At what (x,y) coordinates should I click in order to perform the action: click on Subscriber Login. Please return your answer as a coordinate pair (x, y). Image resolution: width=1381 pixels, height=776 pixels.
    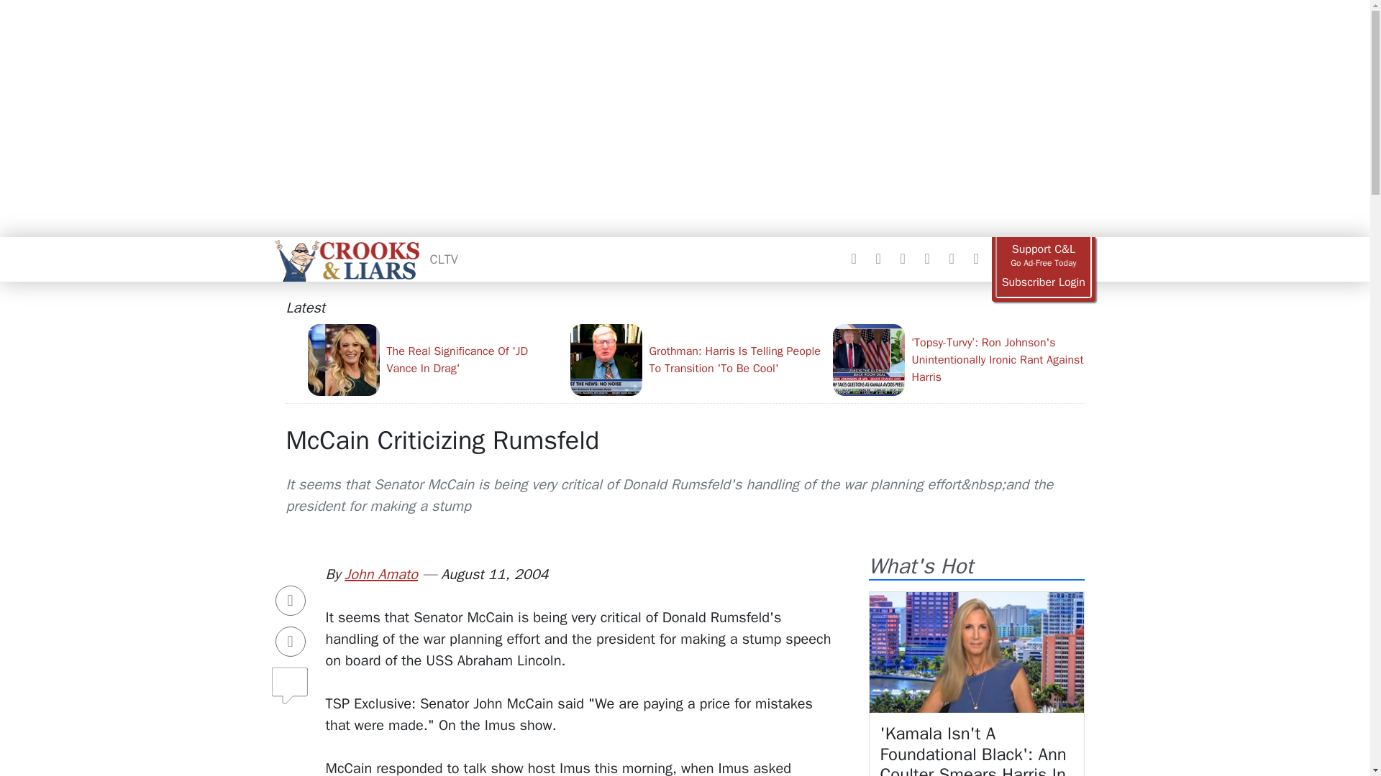
    Looking at the image, I should click on (1043, 282).